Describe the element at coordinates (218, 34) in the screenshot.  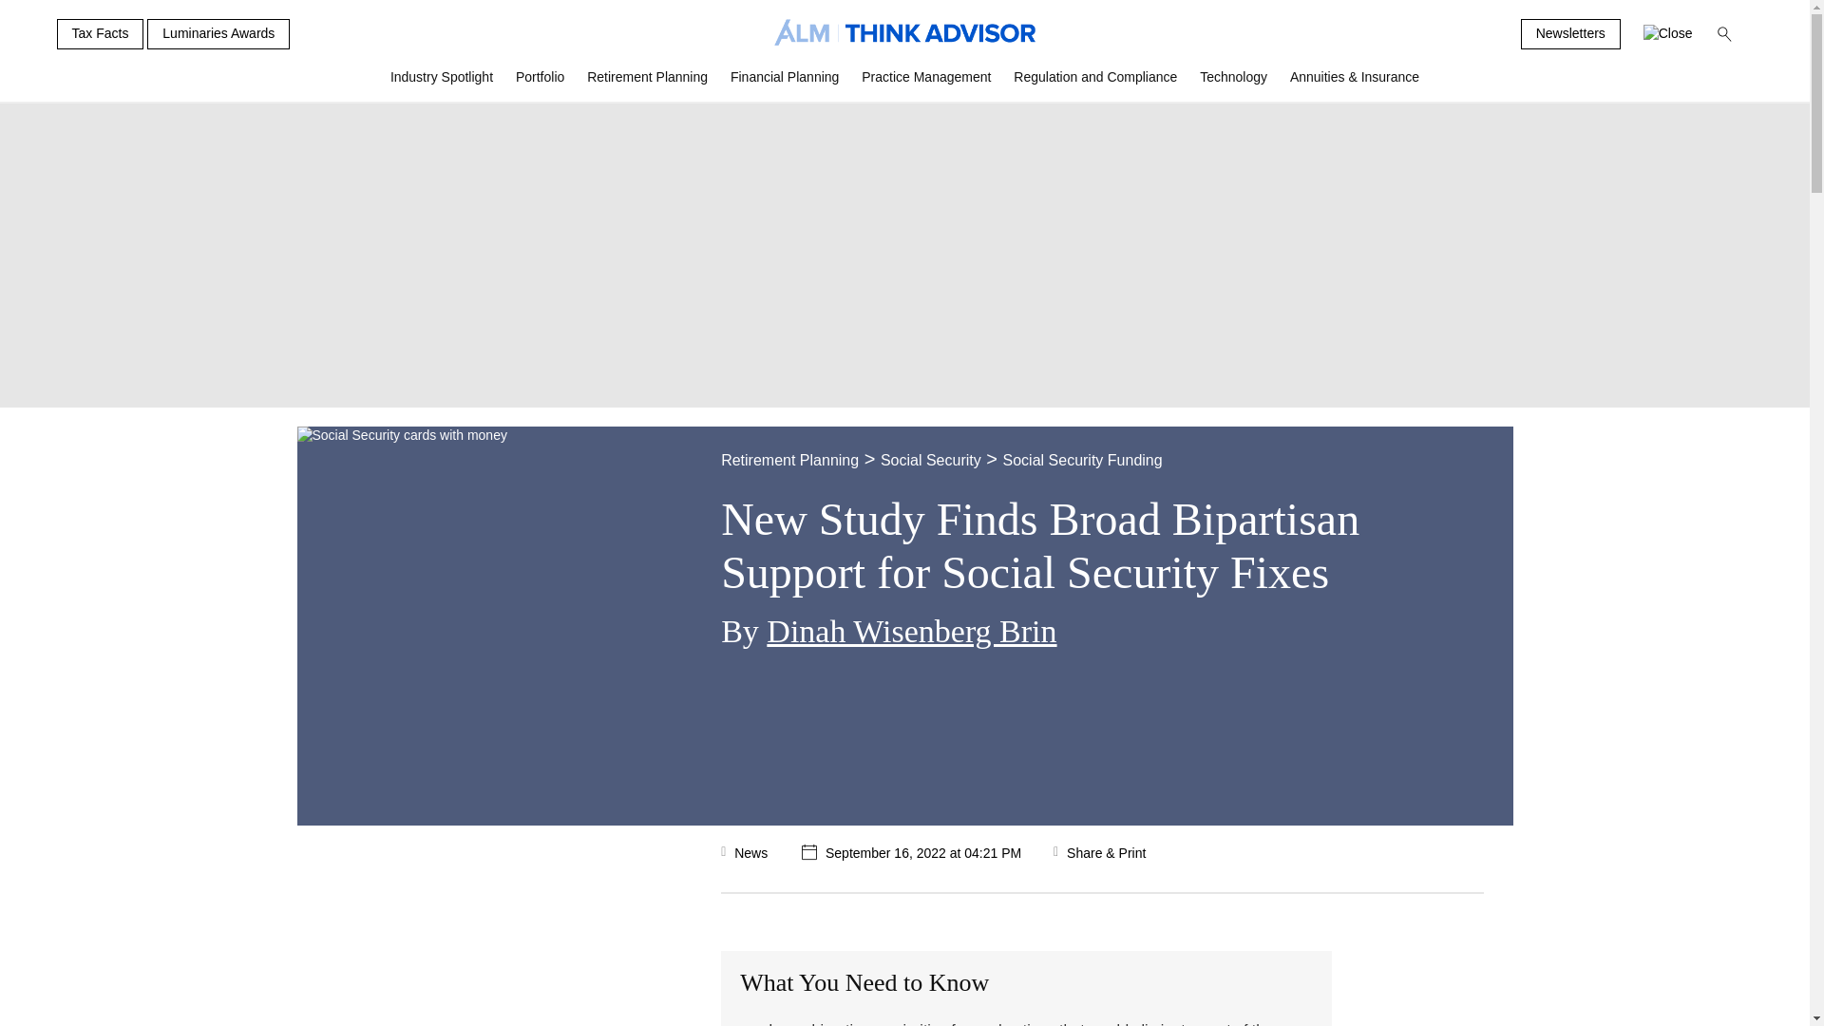
I see `Luminaries Awards` at that location.